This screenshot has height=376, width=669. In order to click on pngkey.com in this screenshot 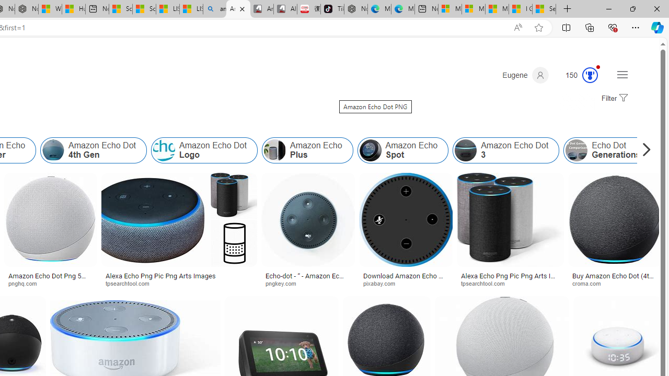, I will do `click(284, 283)`.